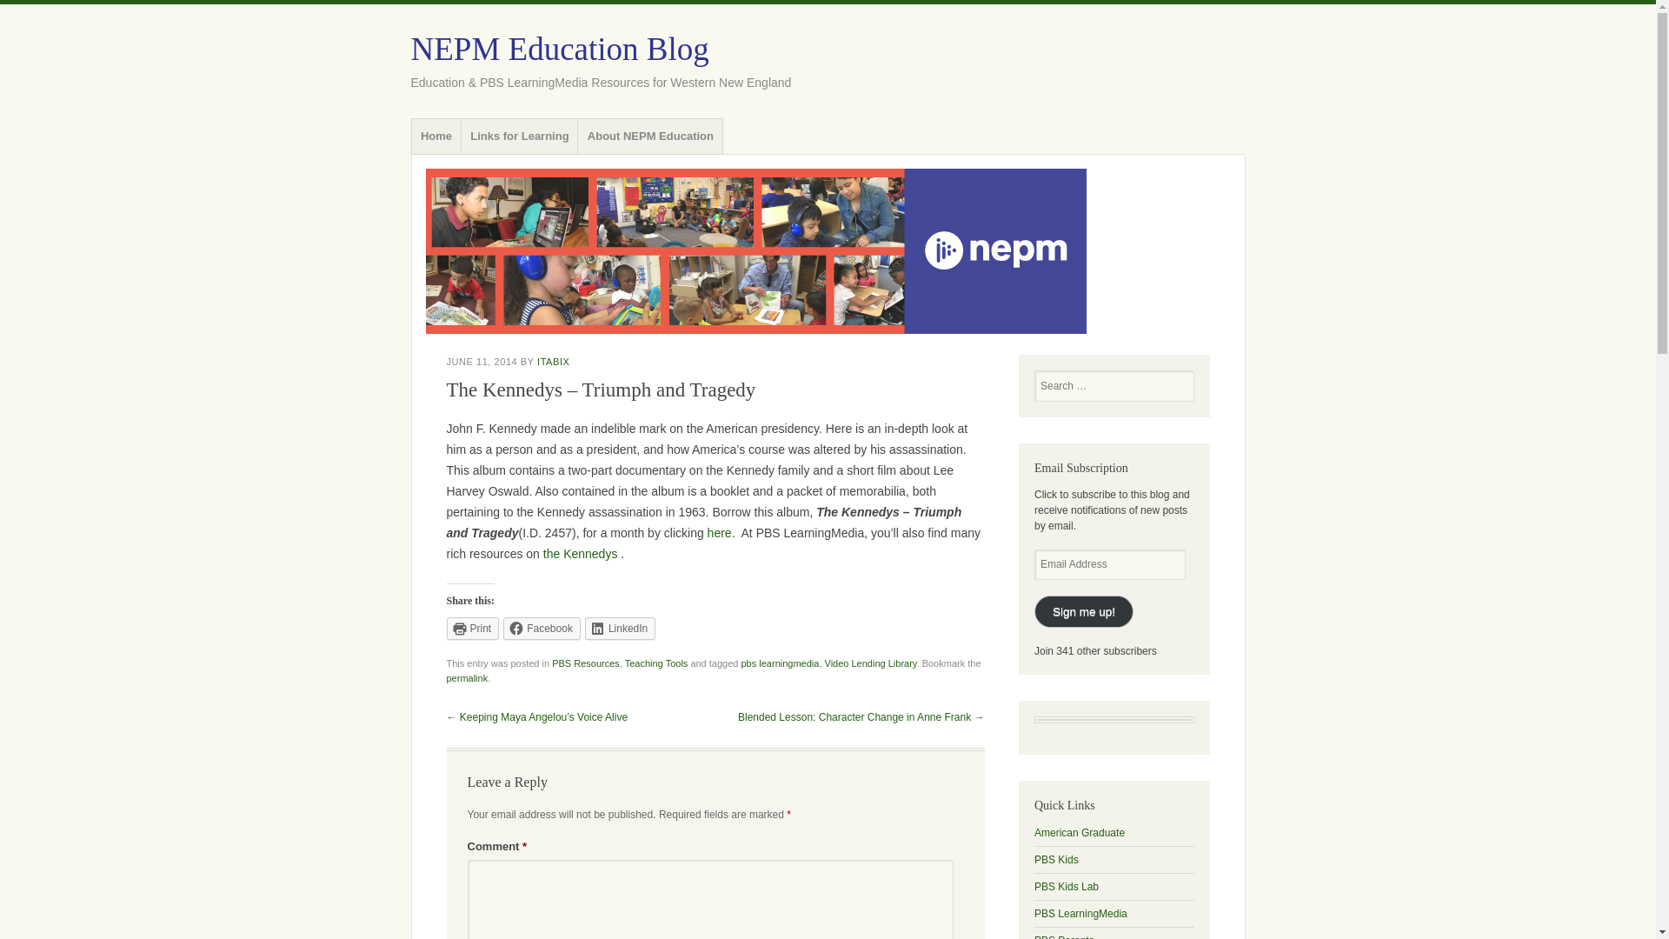 The image size is (1669, 939). Describe the element at coordinates (828, 251) in the screenshot. I see `NEPM Education Blog` at that location.